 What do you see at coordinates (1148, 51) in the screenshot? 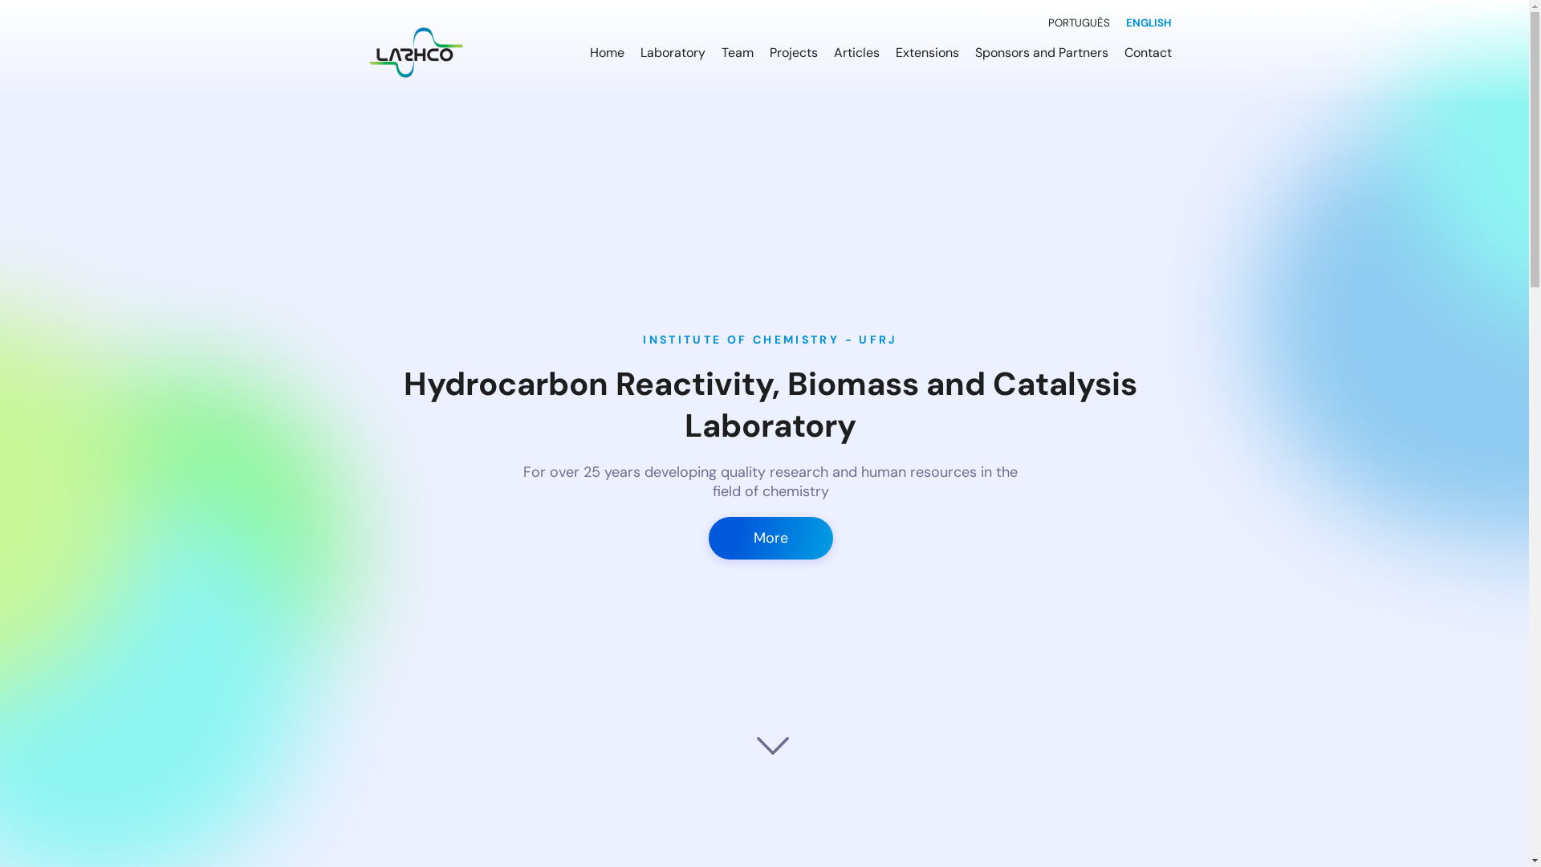
I see `Contact` at bounding box center [1148, 51].